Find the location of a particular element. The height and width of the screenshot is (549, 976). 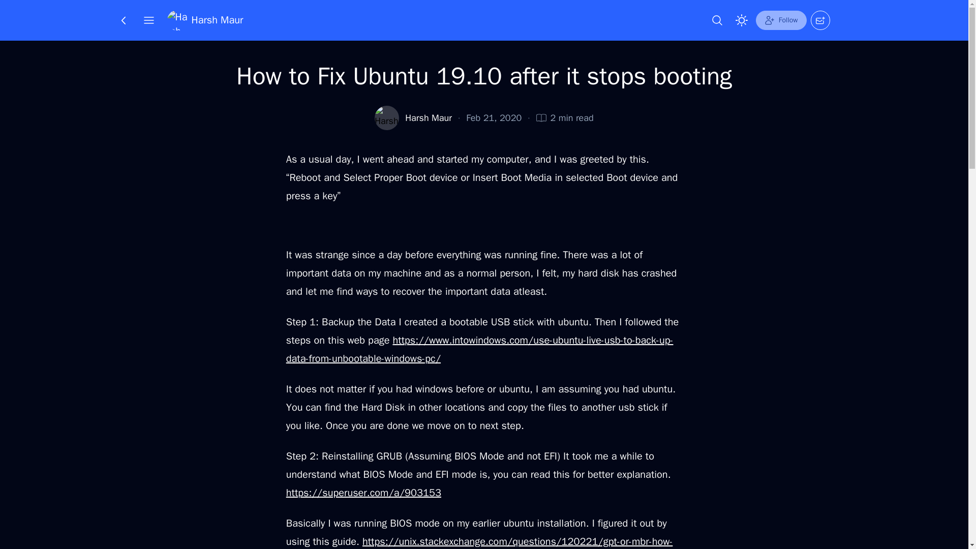

Harsh Maur is located at coordinates (205, 20).